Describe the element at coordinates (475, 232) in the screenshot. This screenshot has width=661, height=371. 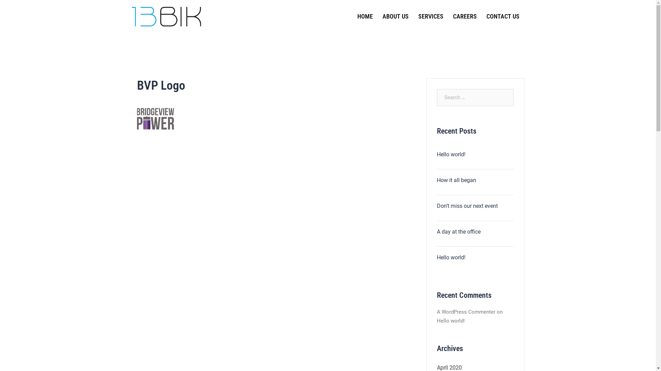
I see `A day at the office` at that location.